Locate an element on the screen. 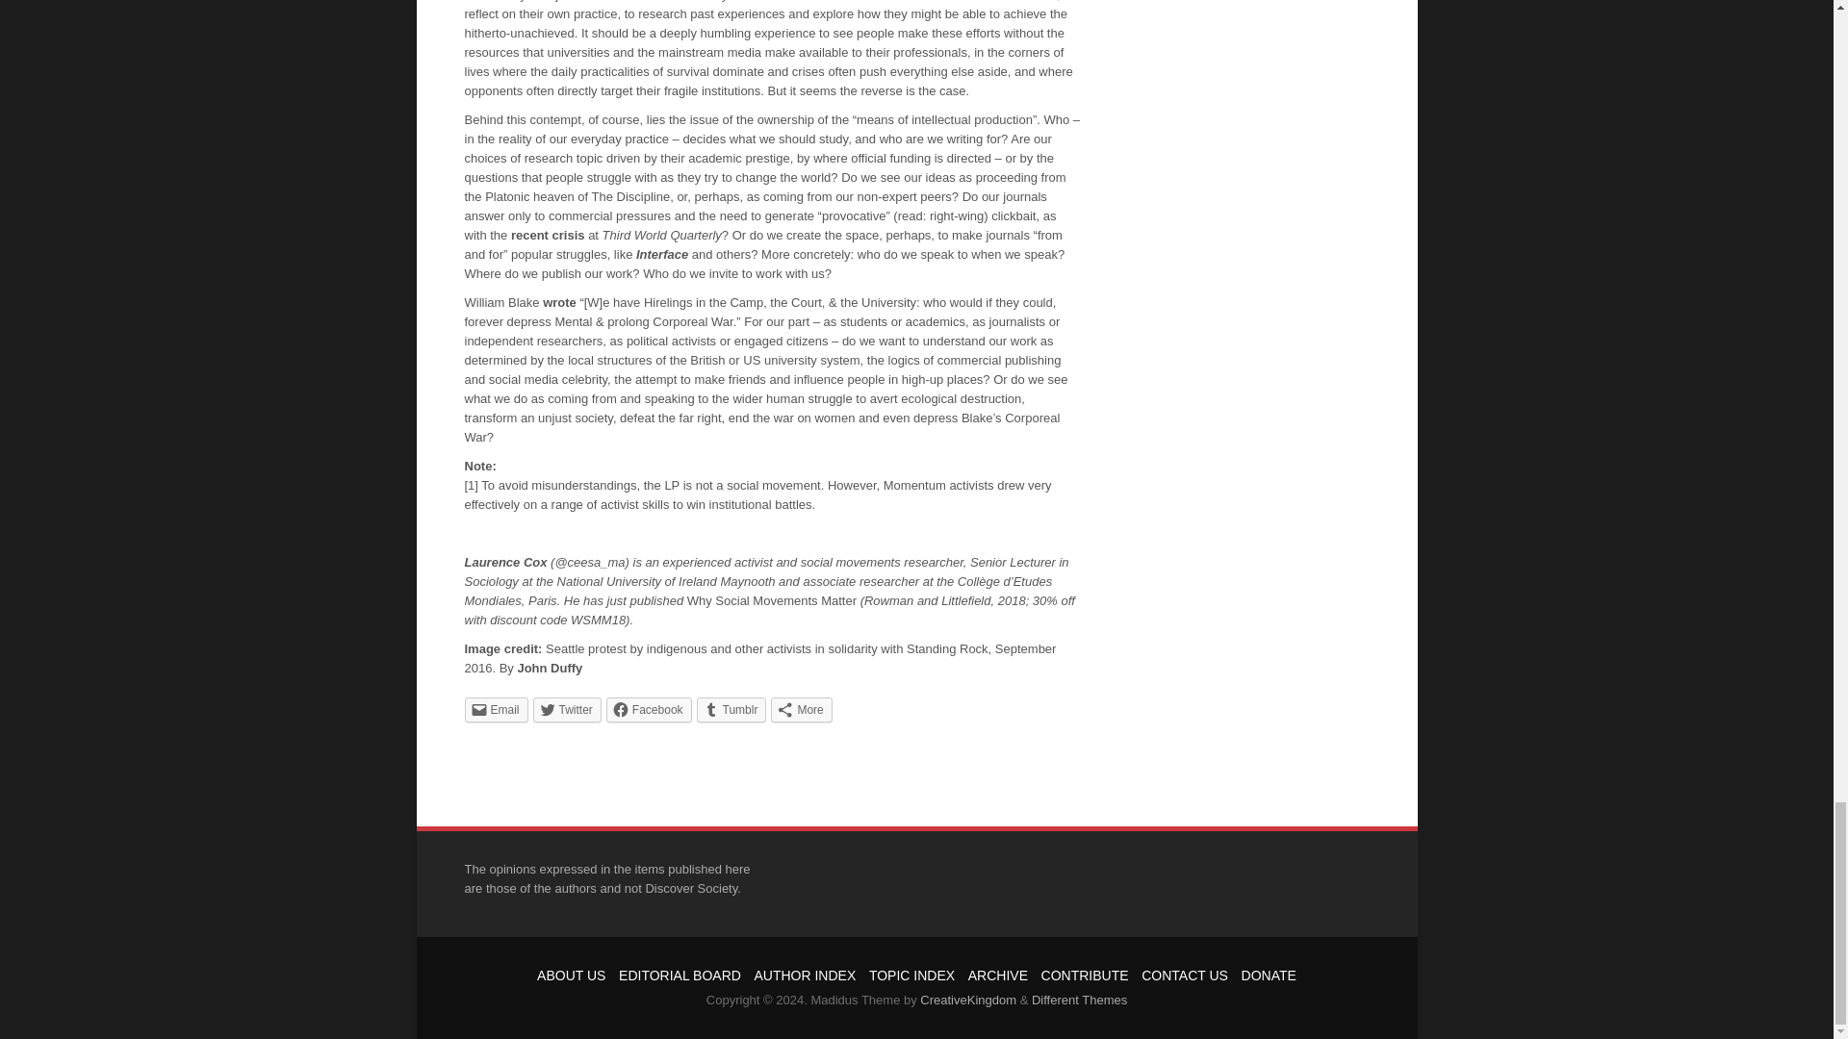 Image resolution: width=1848 pixels, height=1039 pixels. Click to share on Twitter is located at coordinates (568, 708).